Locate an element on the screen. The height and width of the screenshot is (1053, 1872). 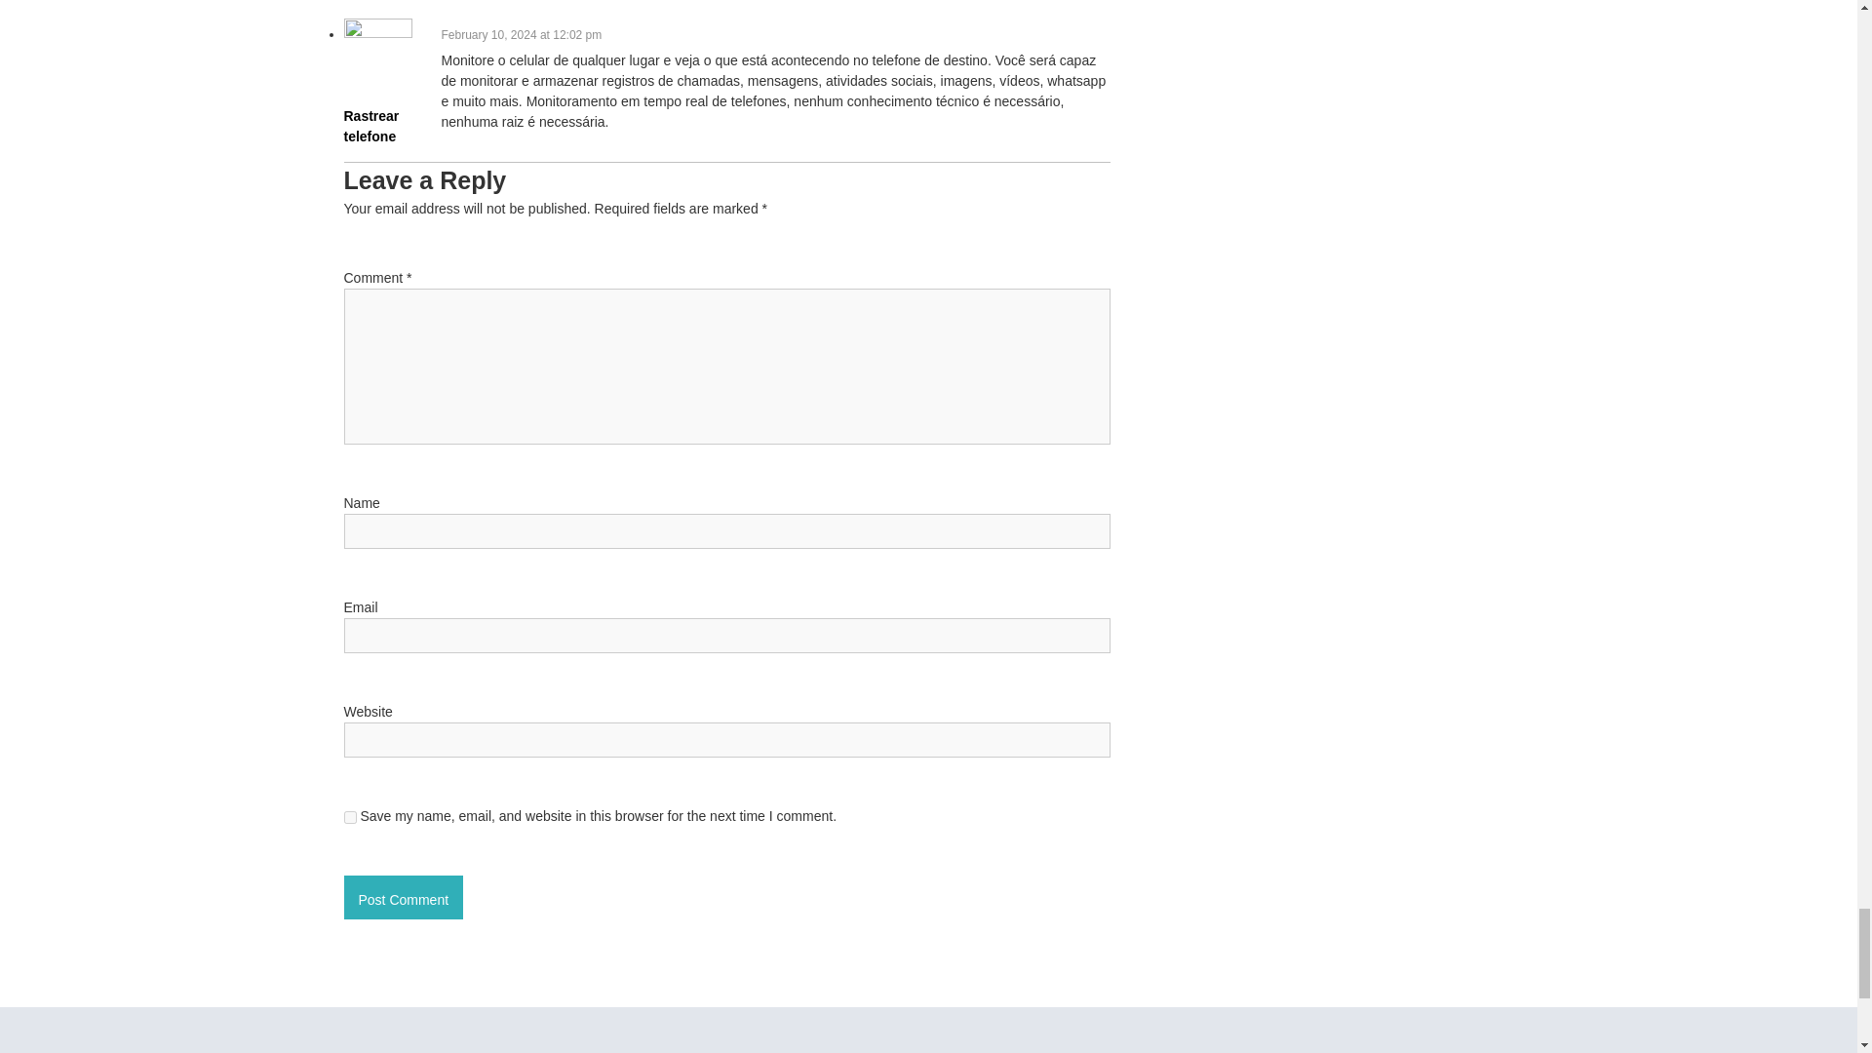
yes is located at coordinates (349, 817).